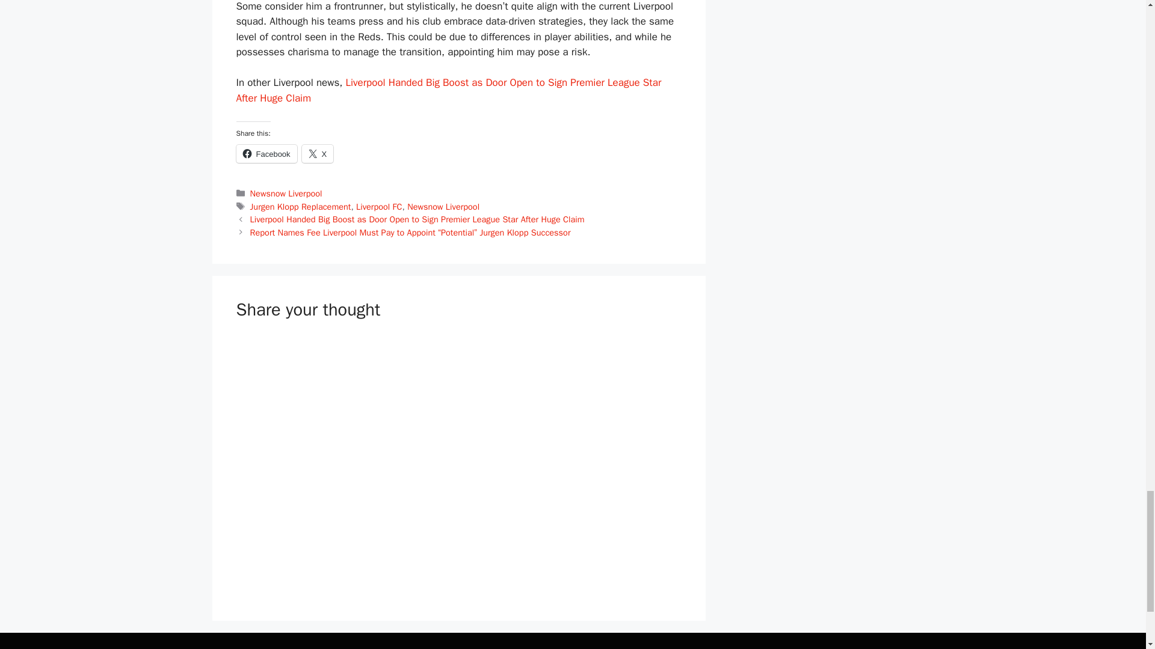  What do you see at coordinates (286, 193) in the screenshot?
I see `Newsnow Liverpool` at bounding box center [286, 193].